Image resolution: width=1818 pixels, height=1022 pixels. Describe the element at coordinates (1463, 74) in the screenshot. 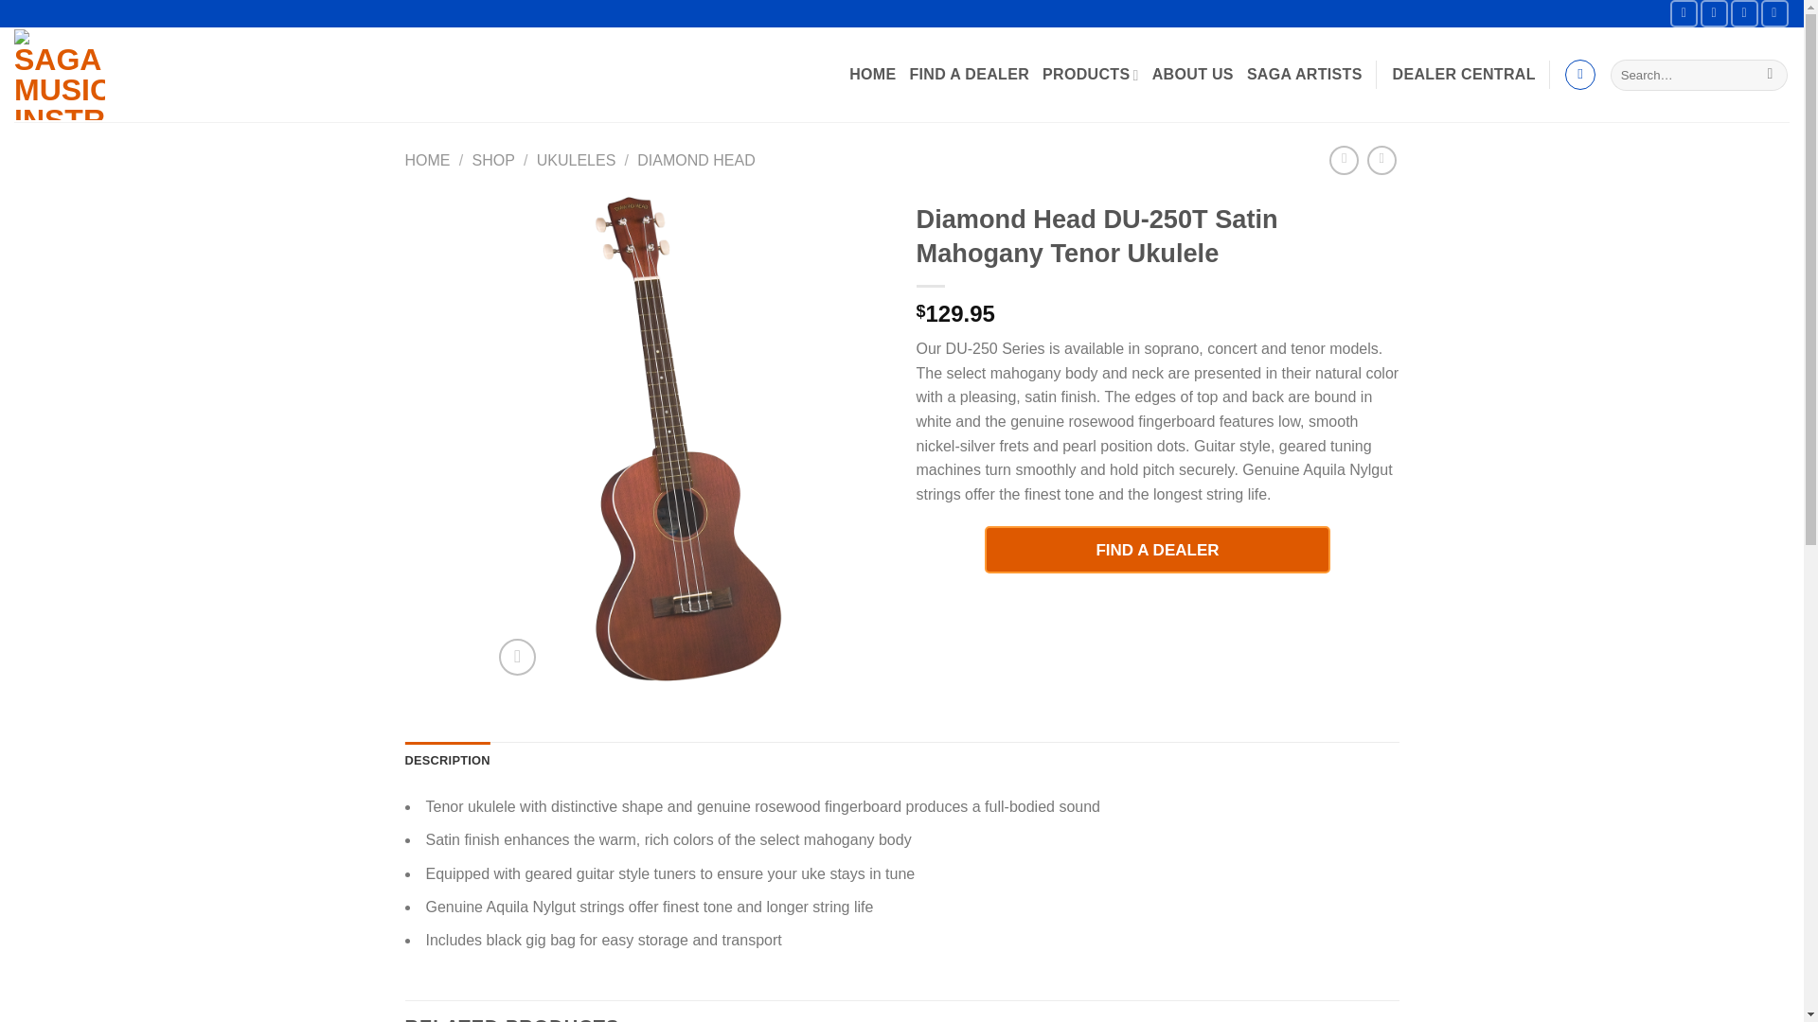

I see `LOGIN` at that location.